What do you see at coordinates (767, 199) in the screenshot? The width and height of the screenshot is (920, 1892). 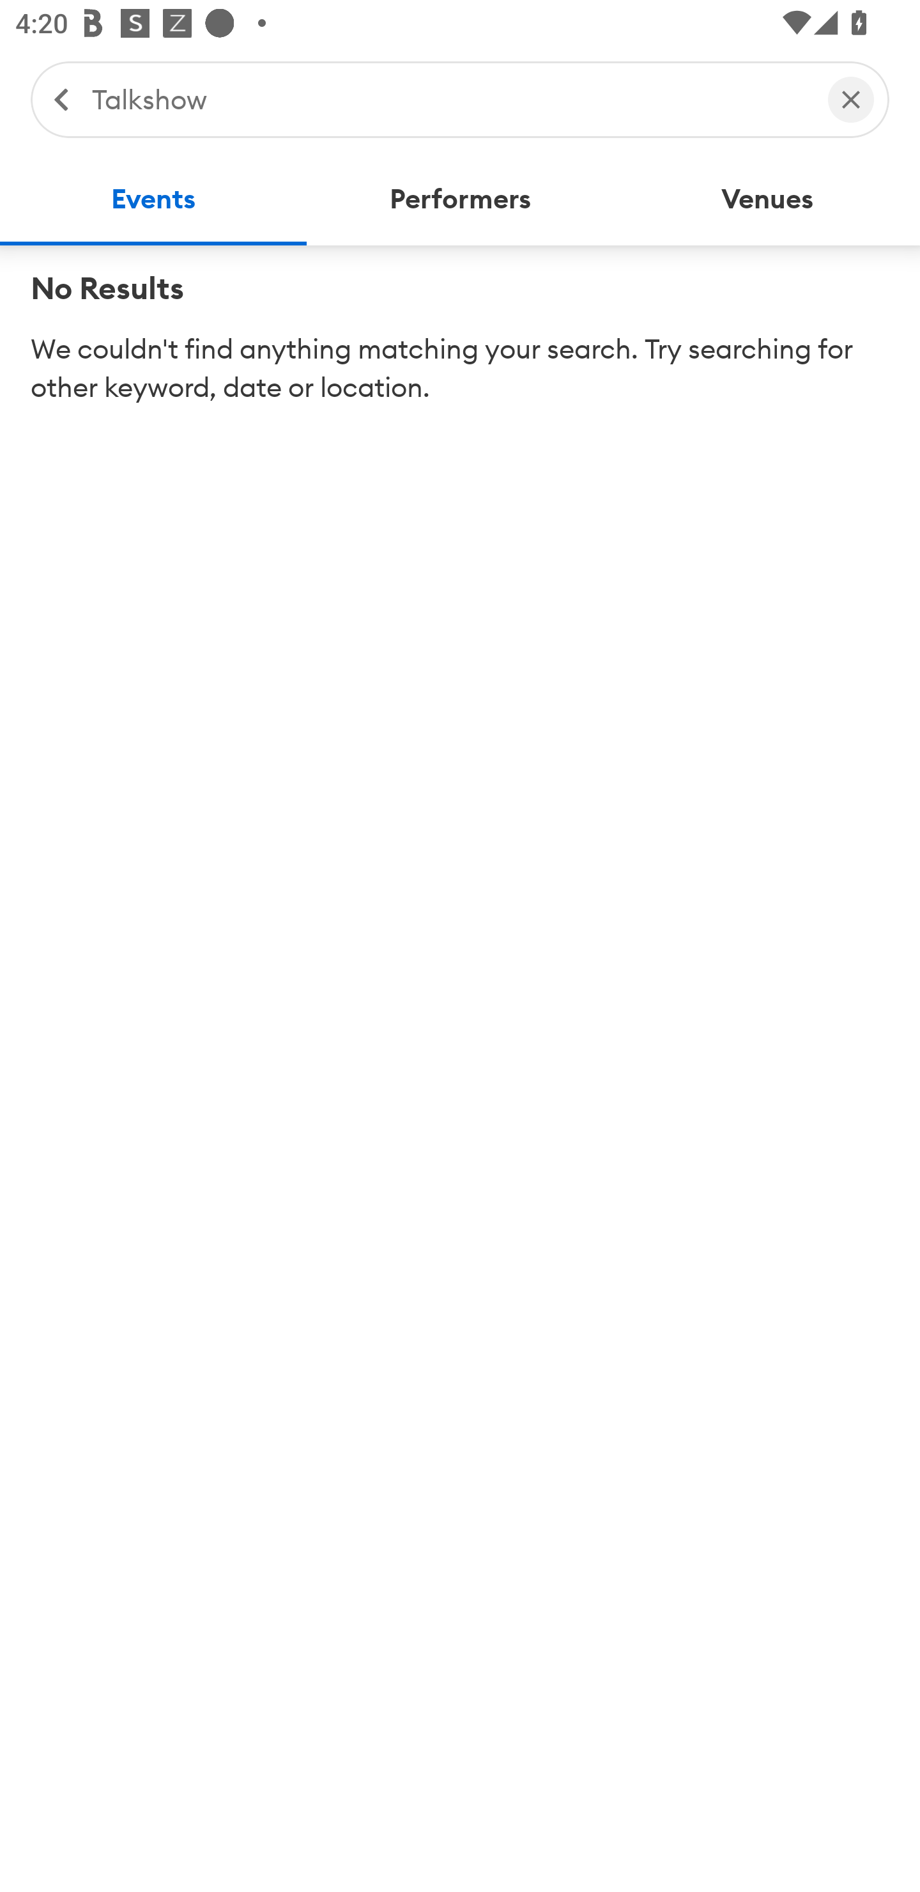 I see `Venues` at bounding box center [767, 199].